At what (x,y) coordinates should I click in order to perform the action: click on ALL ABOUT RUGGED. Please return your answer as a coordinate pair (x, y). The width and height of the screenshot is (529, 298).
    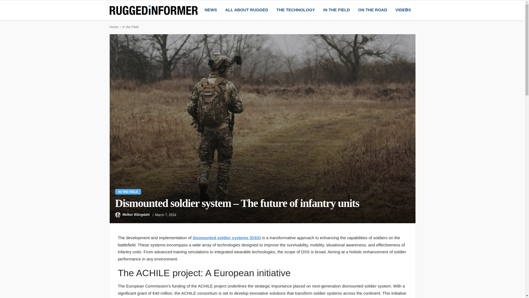
    Looking at the image, I should click on (247, 10).